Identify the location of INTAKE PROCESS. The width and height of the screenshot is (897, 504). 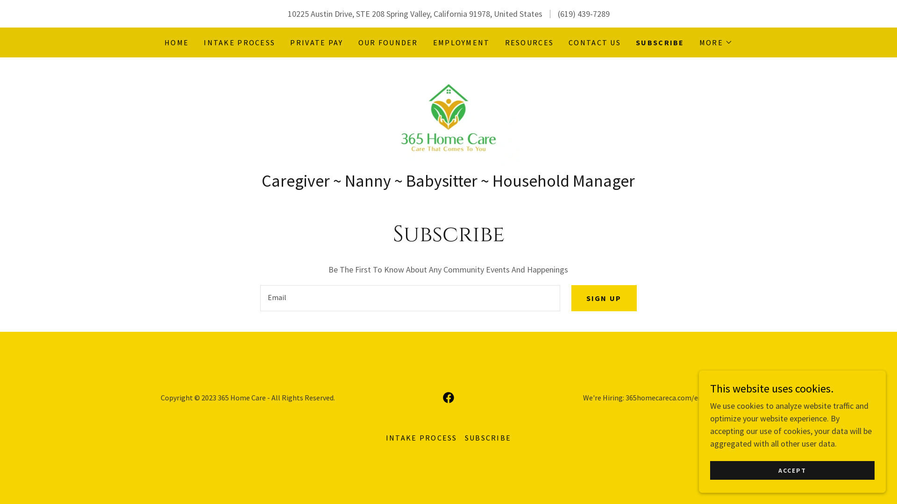
(239, 42).